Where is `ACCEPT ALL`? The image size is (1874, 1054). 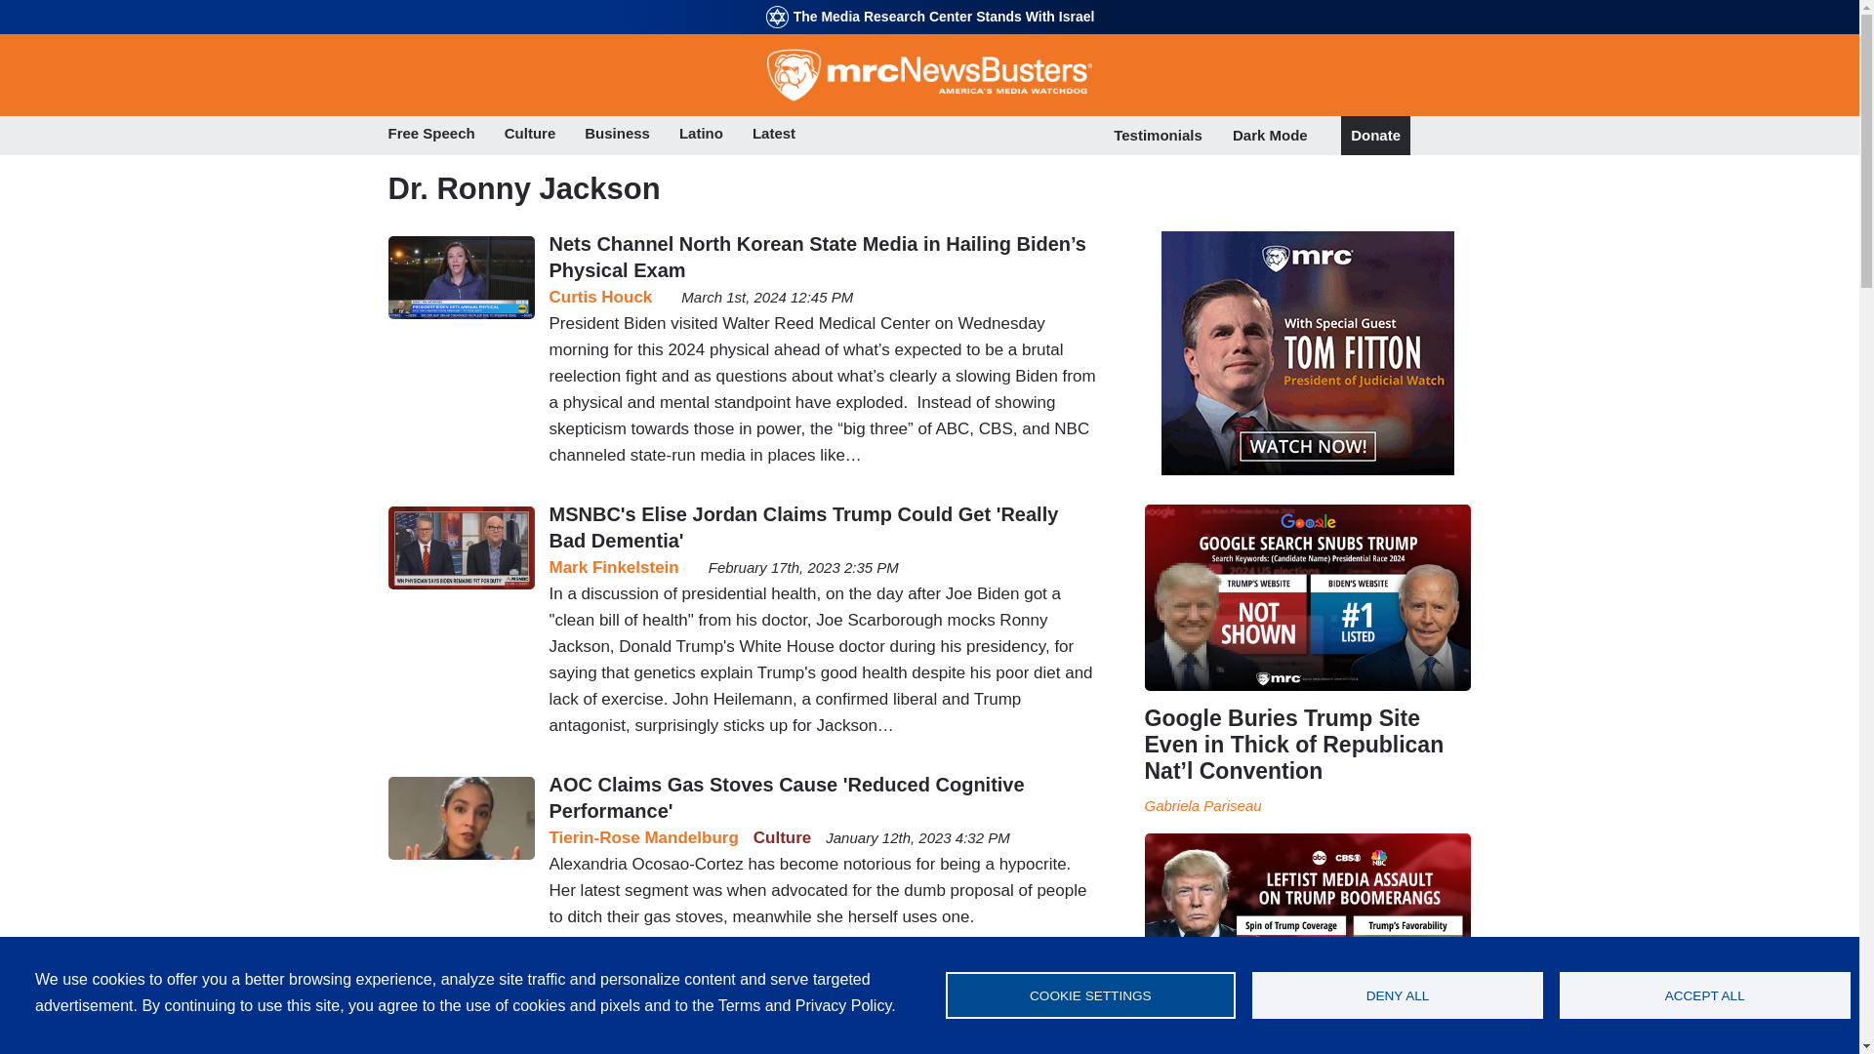 ACCEPT ALL is located at coordinates (1704, 995).